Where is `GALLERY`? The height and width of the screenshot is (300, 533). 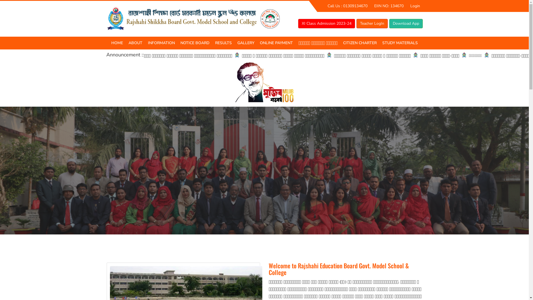 GALLERY is located at coordinates (245, 43).